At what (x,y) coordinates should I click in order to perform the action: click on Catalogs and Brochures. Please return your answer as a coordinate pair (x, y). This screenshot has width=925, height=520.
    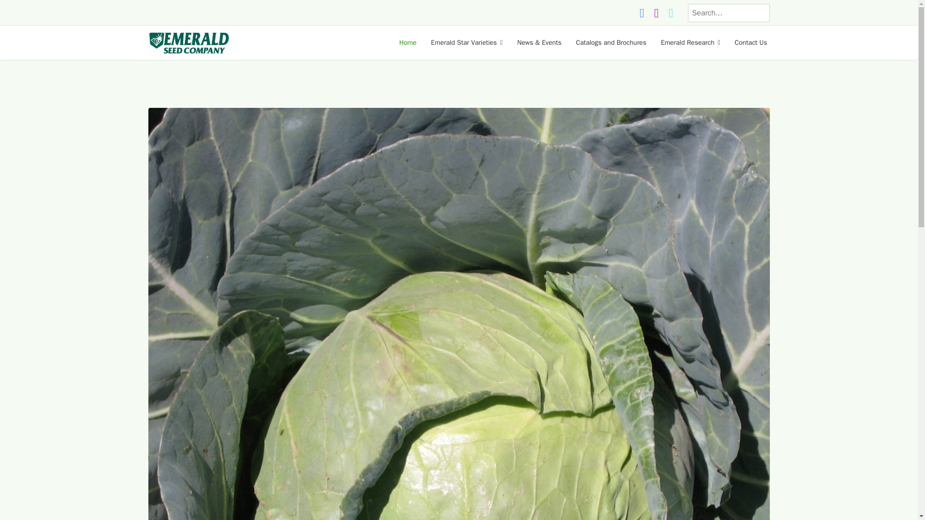
    Looking at the image, I should click on (611, 43).